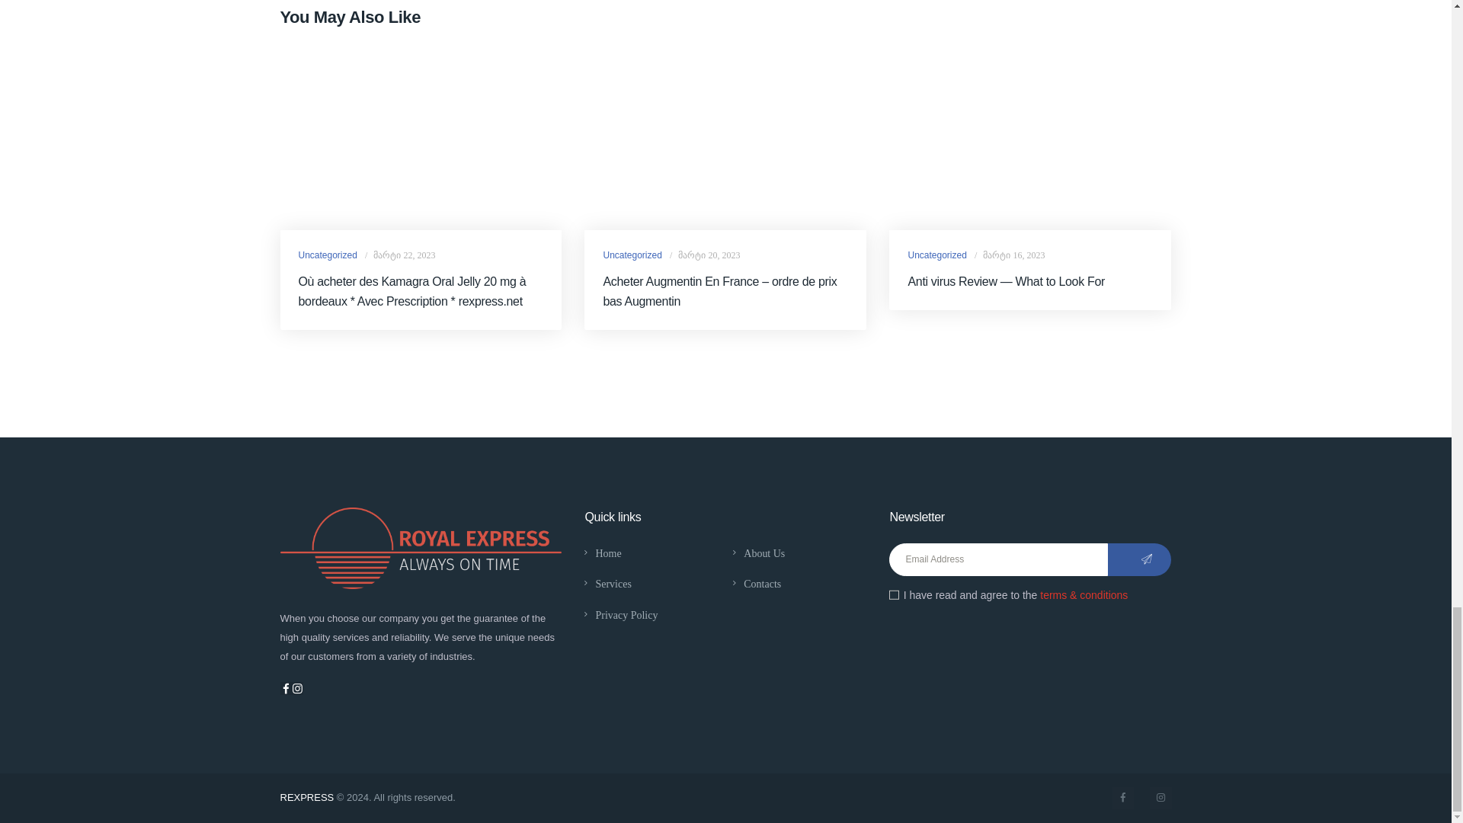 Image resolution: width=1463 pixels, height=823 pixels. What do you see at coordinates (328, 255) in the screenshot?
I see `View all posts in Uncategorized` at bounding box center [328, 255].